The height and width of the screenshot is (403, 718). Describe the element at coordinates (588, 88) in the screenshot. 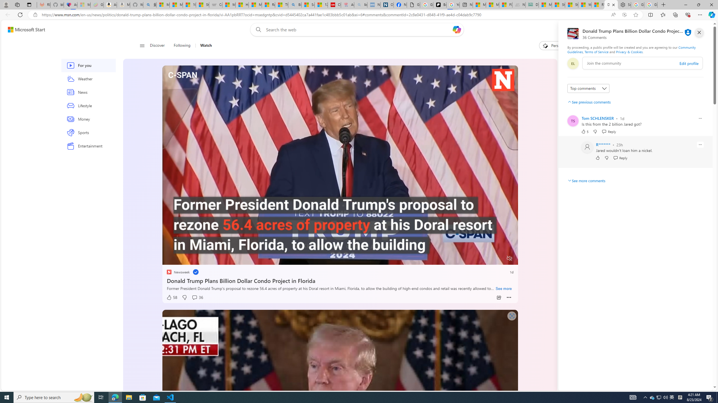

I see `Sort comments by` at that location.